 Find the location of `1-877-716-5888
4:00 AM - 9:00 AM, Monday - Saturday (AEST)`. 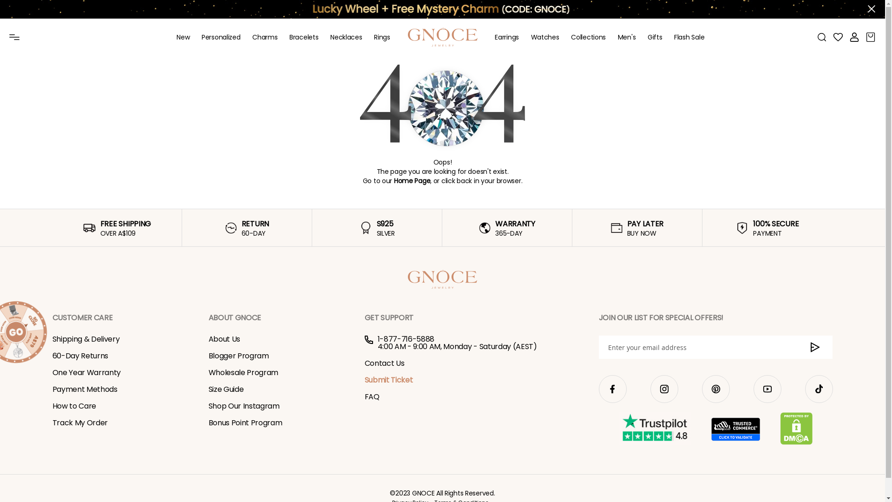

1-877-716-5888
4:00 AM - 9:00 AM, Monday - Saturday (AEST) is located at coordinates (470, 343).